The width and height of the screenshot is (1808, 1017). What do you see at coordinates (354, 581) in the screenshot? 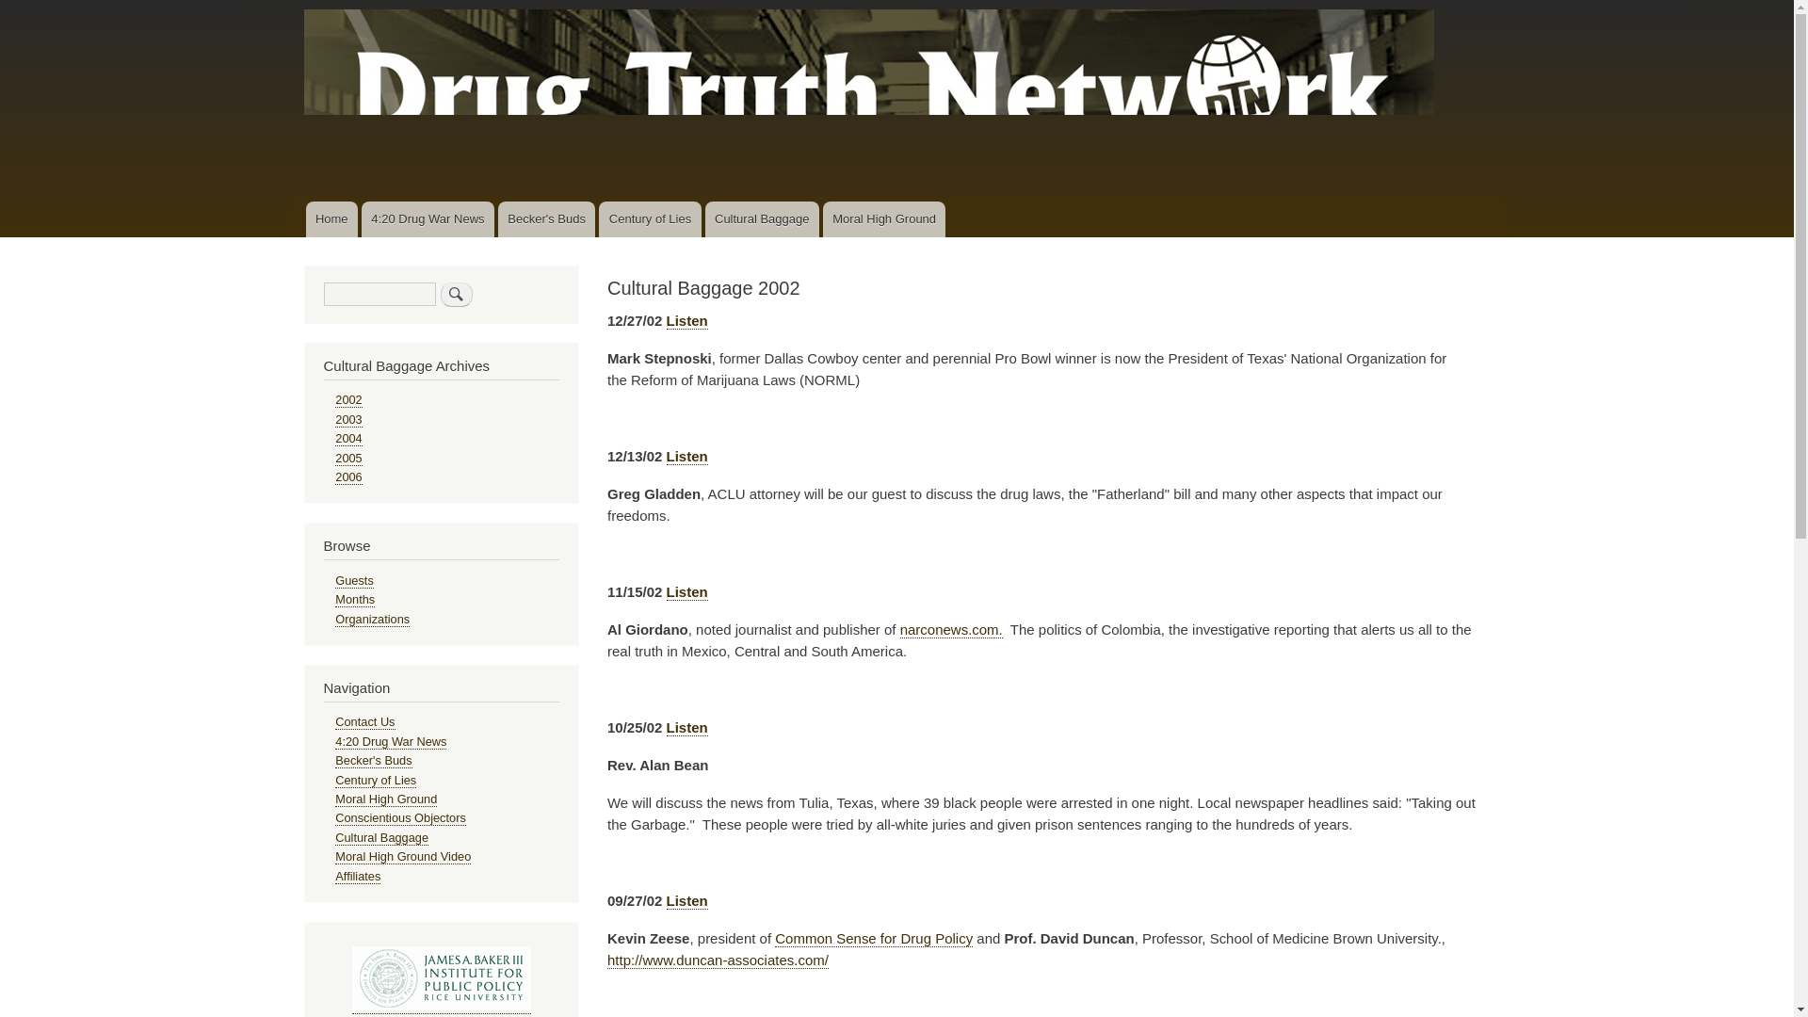
I see `Browse and search programs by guest` at bounding box center [354, 581].